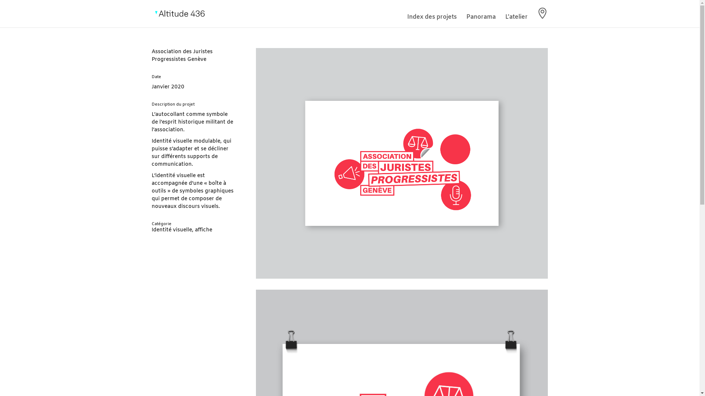 The image size is (705, 396). Describe the element at coordinates (402, 164) in the screenshot. I see `Alt436-AJP-01` at that location.